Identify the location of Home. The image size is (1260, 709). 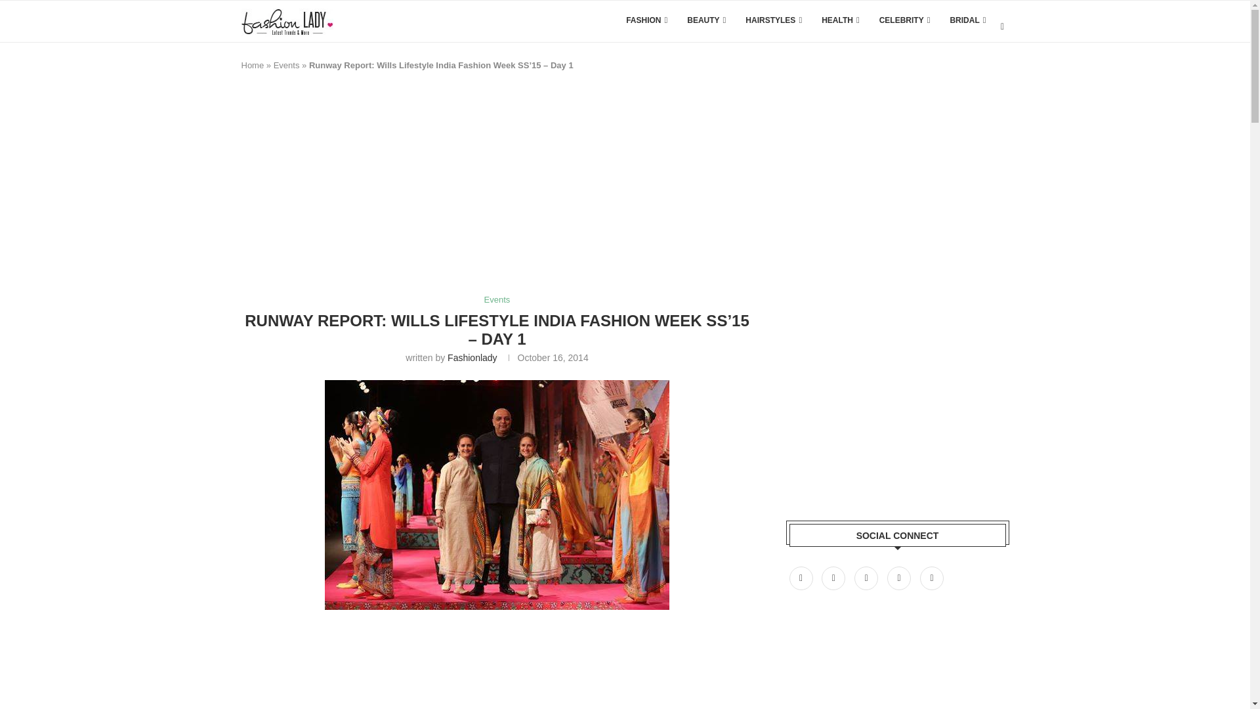
(253, 64).